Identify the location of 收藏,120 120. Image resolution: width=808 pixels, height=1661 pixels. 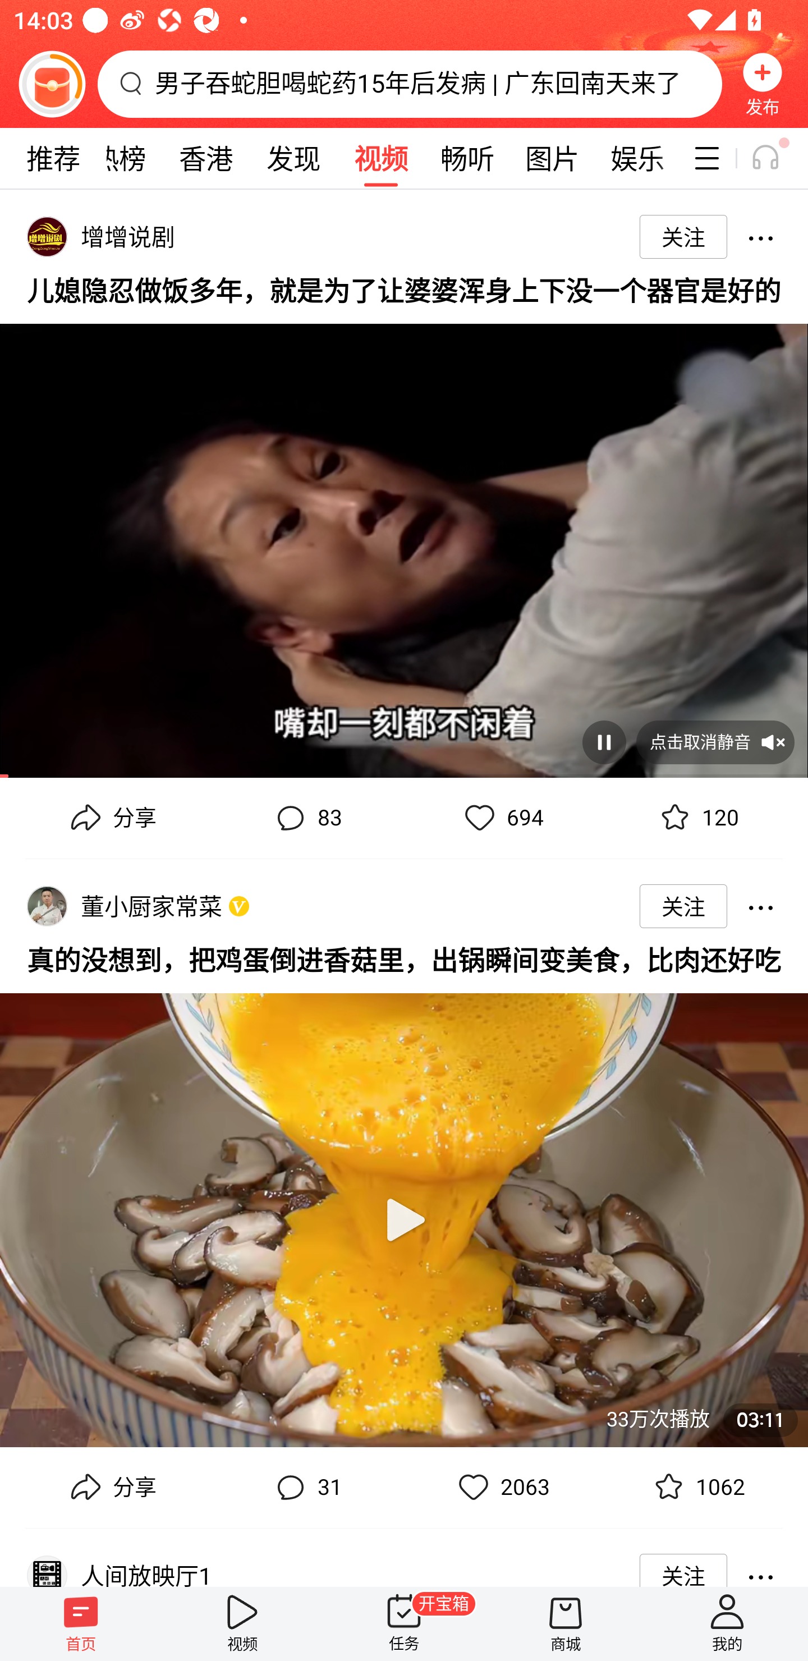
(697, 818).